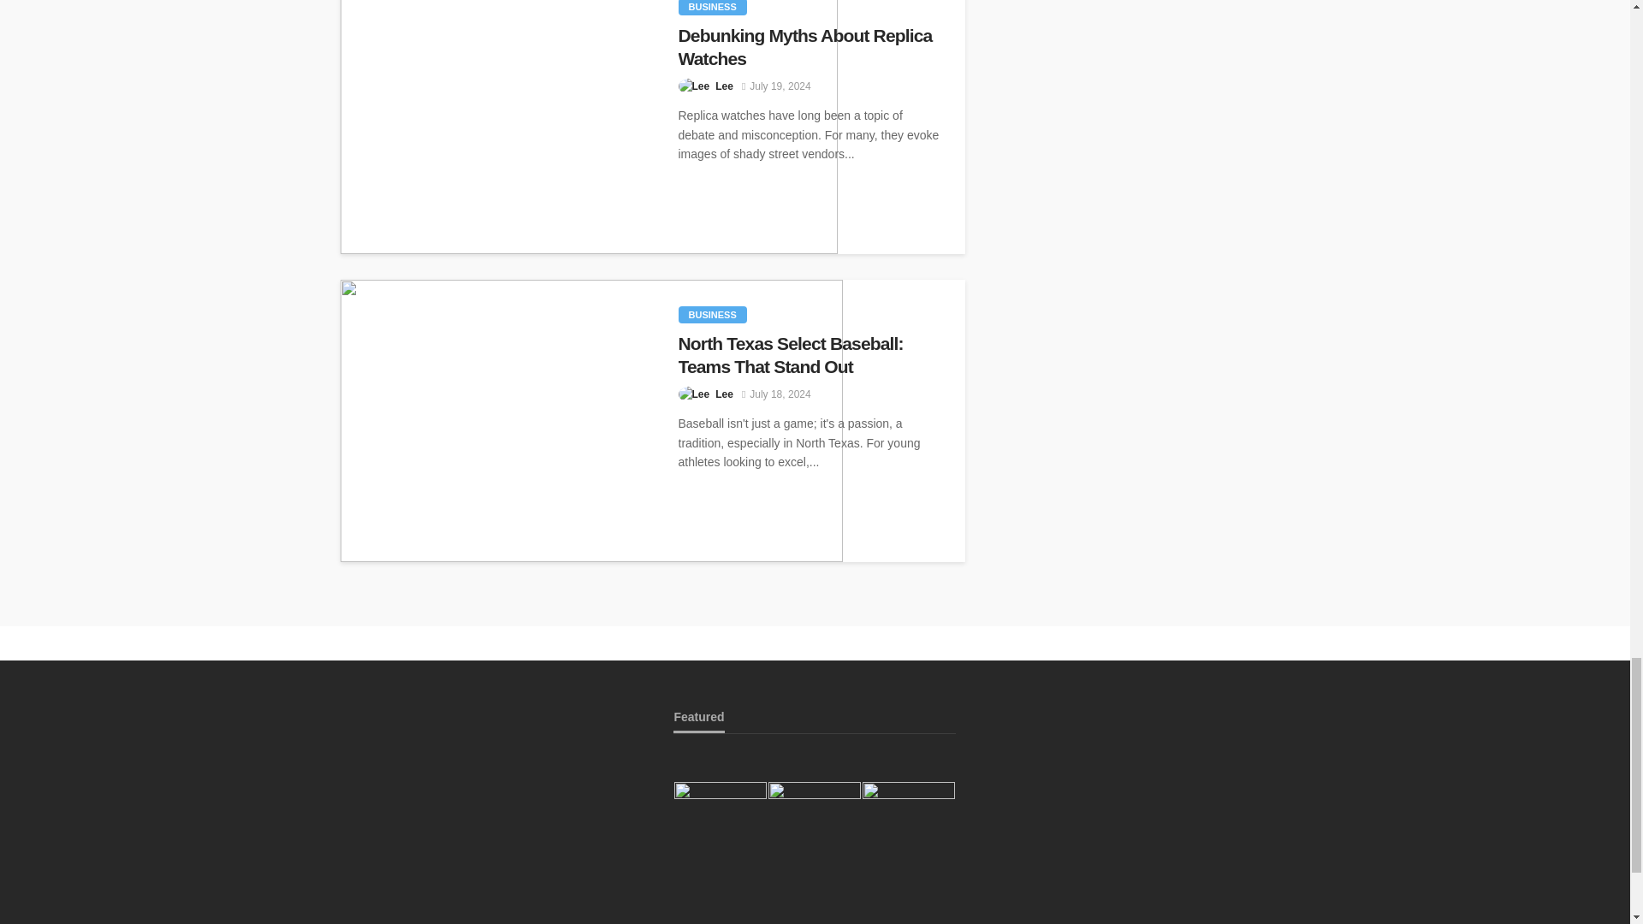 Image resolution: width=1643 pixels, height=924 pixels. Describe the element at coordinates (711, 8) in the screenshot. I see `BUSINESS` at that location.